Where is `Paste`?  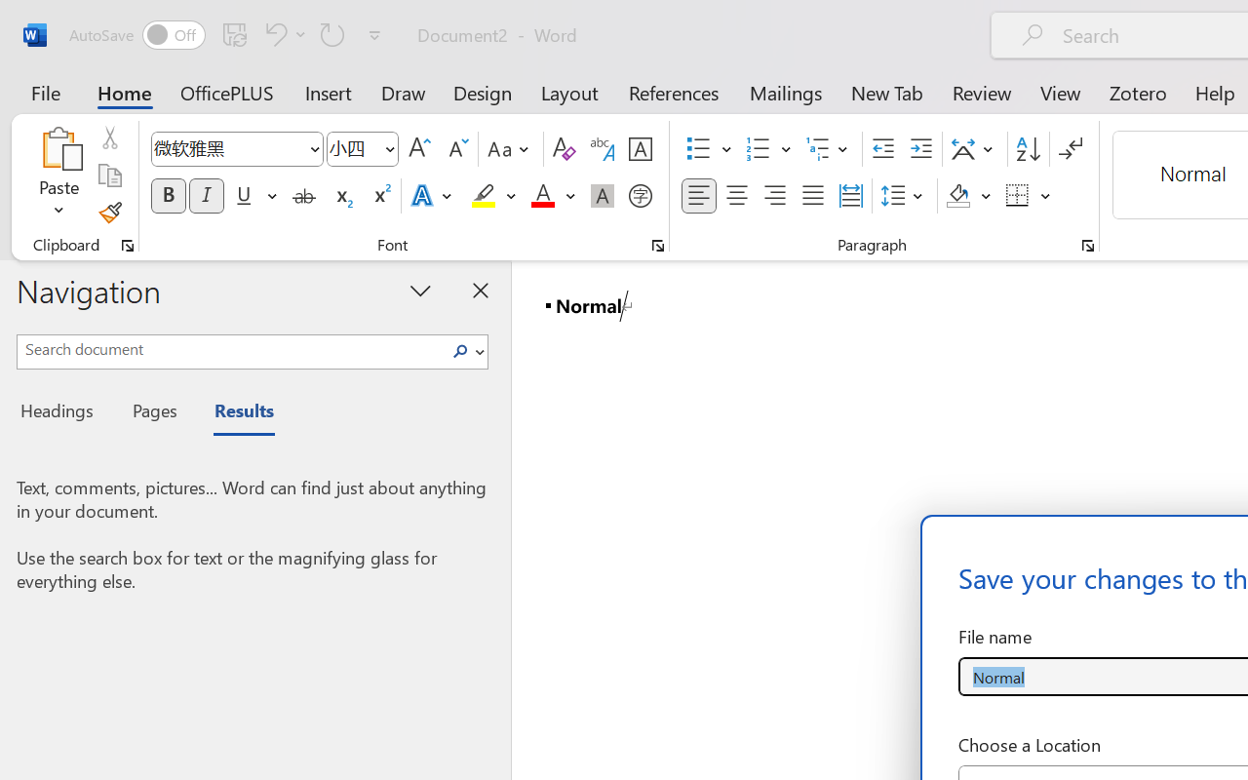 Paste is located at coordinates (58, 175).